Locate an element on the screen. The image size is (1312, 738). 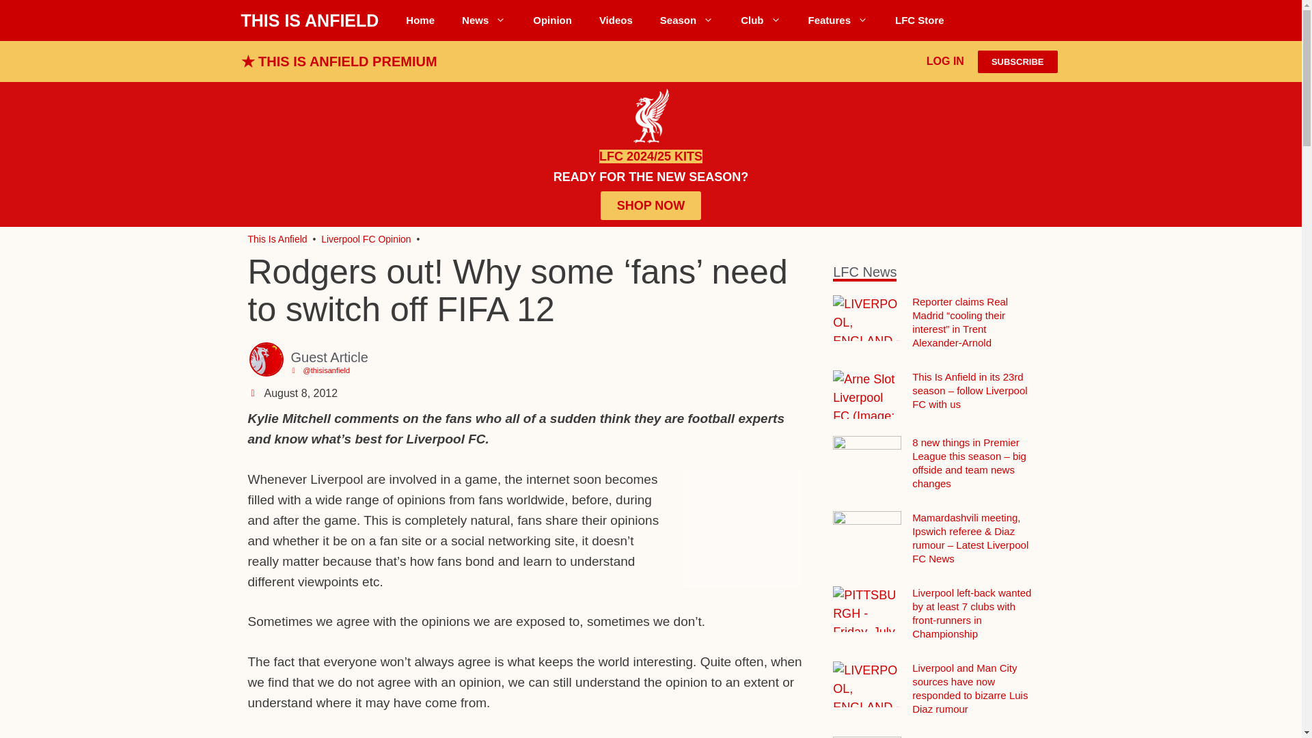
Go to the Liverpool FC Opinion category archives. is located at coordinates (366, 239).